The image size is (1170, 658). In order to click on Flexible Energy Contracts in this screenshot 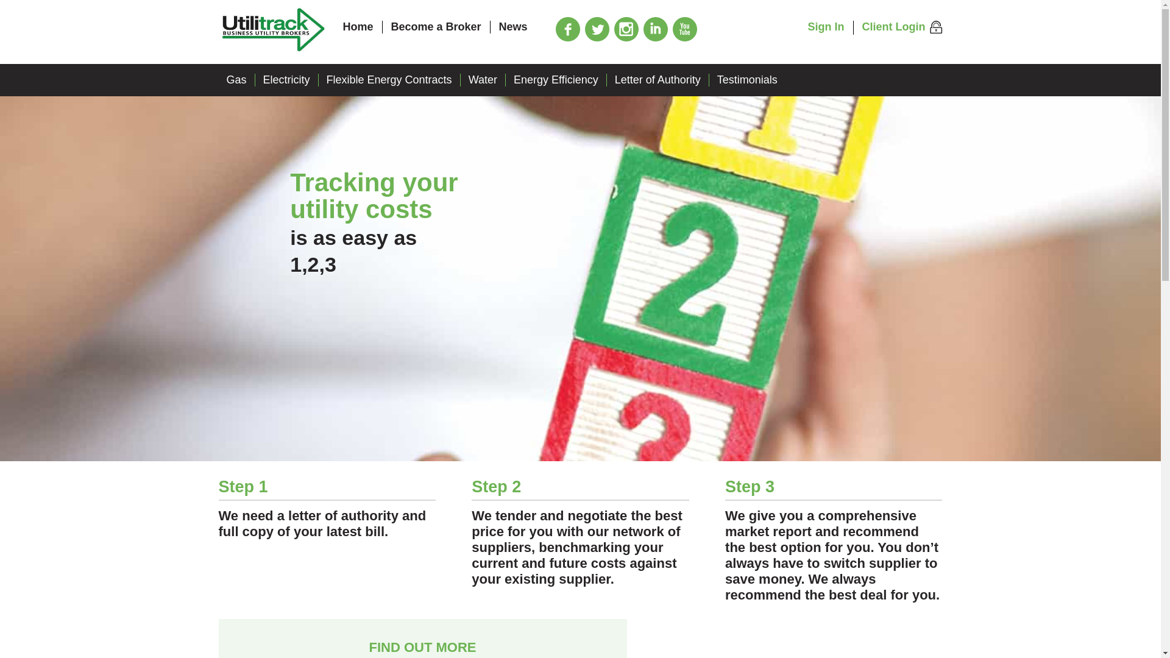, I will do `click(389, 79)`.